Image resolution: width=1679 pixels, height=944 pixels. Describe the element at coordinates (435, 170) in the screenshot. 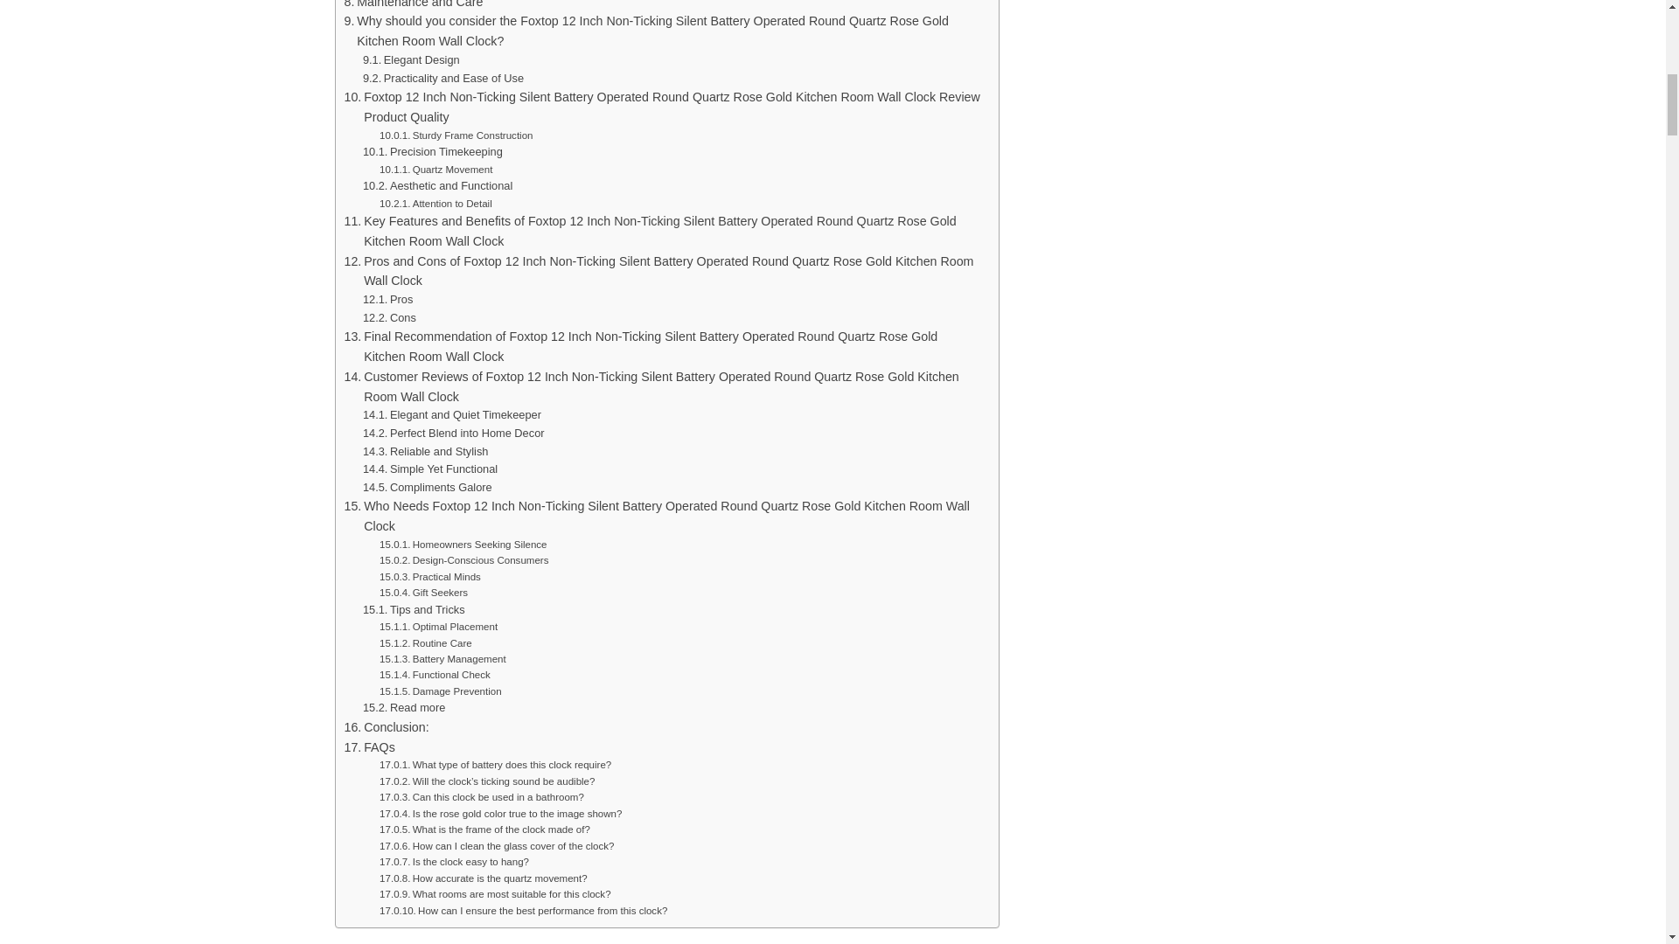

I see `Quartz Movement` at that location.